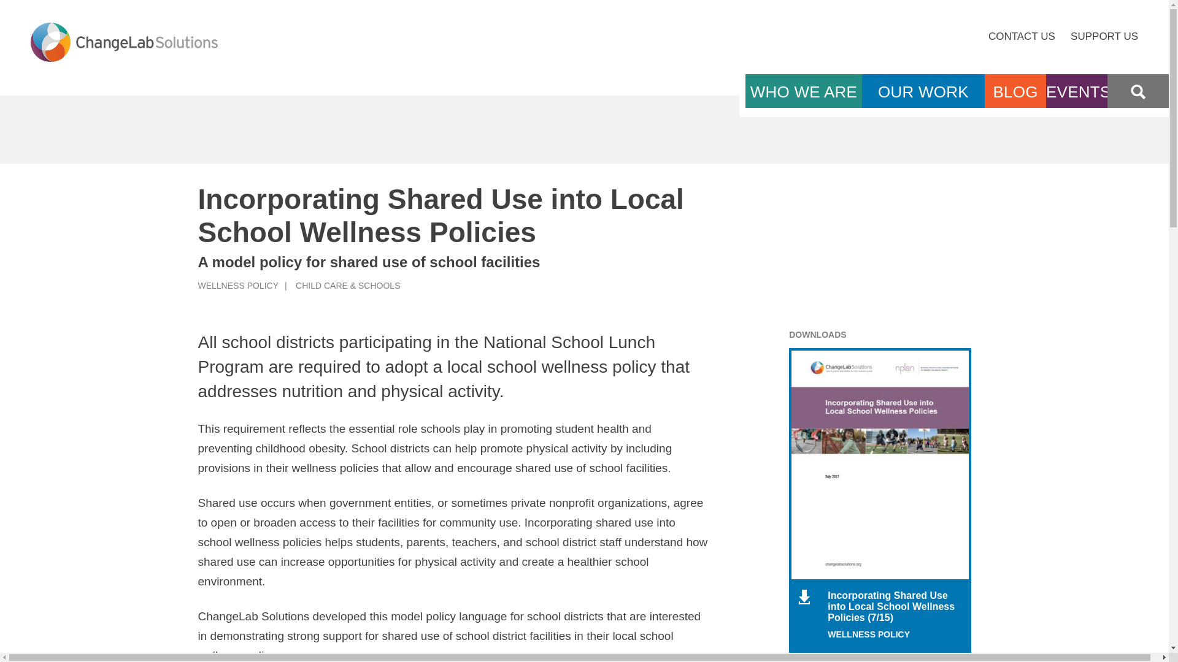 This screenshot has height=662, width=1178. I want to click on OUR WORK, so click(923, 92).